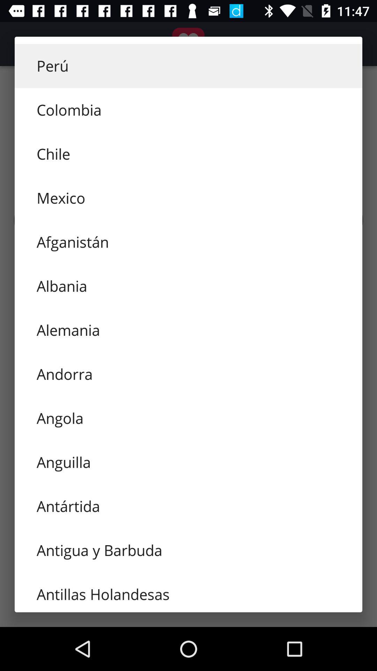  I want to click on jump until the alemania icon, so click(188, 330).